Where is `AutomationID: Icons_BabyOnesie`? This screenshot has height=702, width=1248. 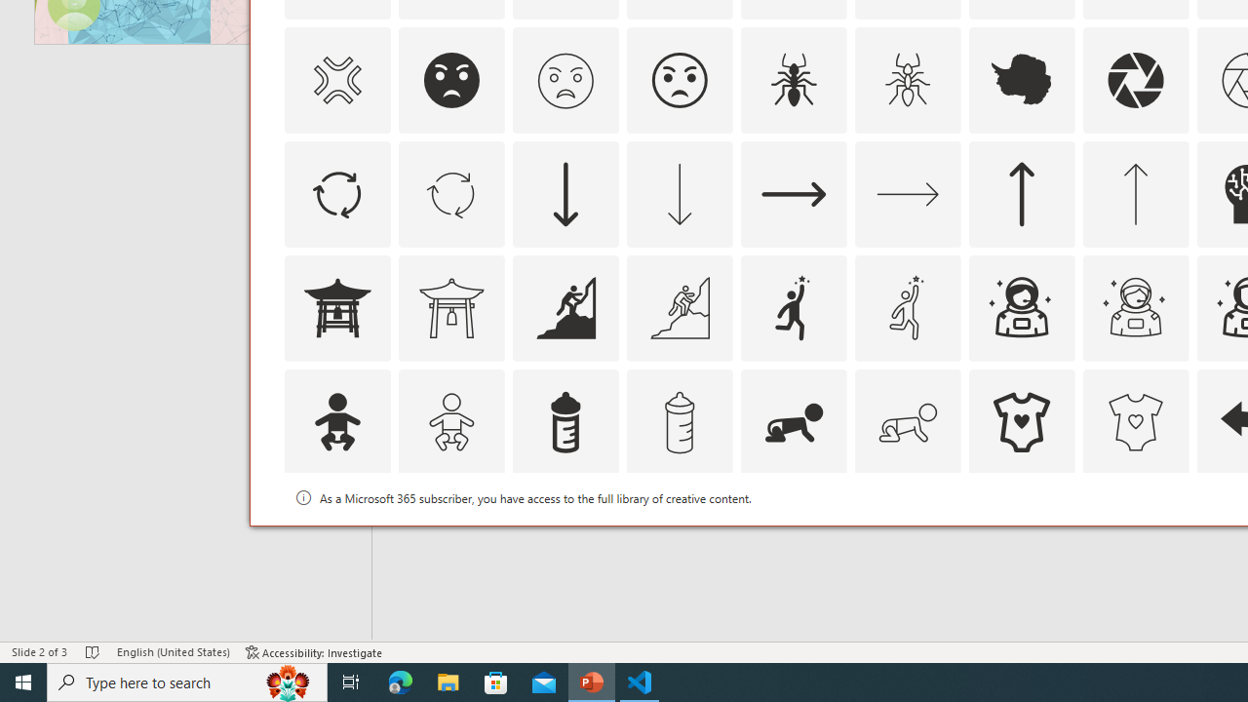
AutomationID: Icons_BabyOnesie is located at coordinates (1022, 421).